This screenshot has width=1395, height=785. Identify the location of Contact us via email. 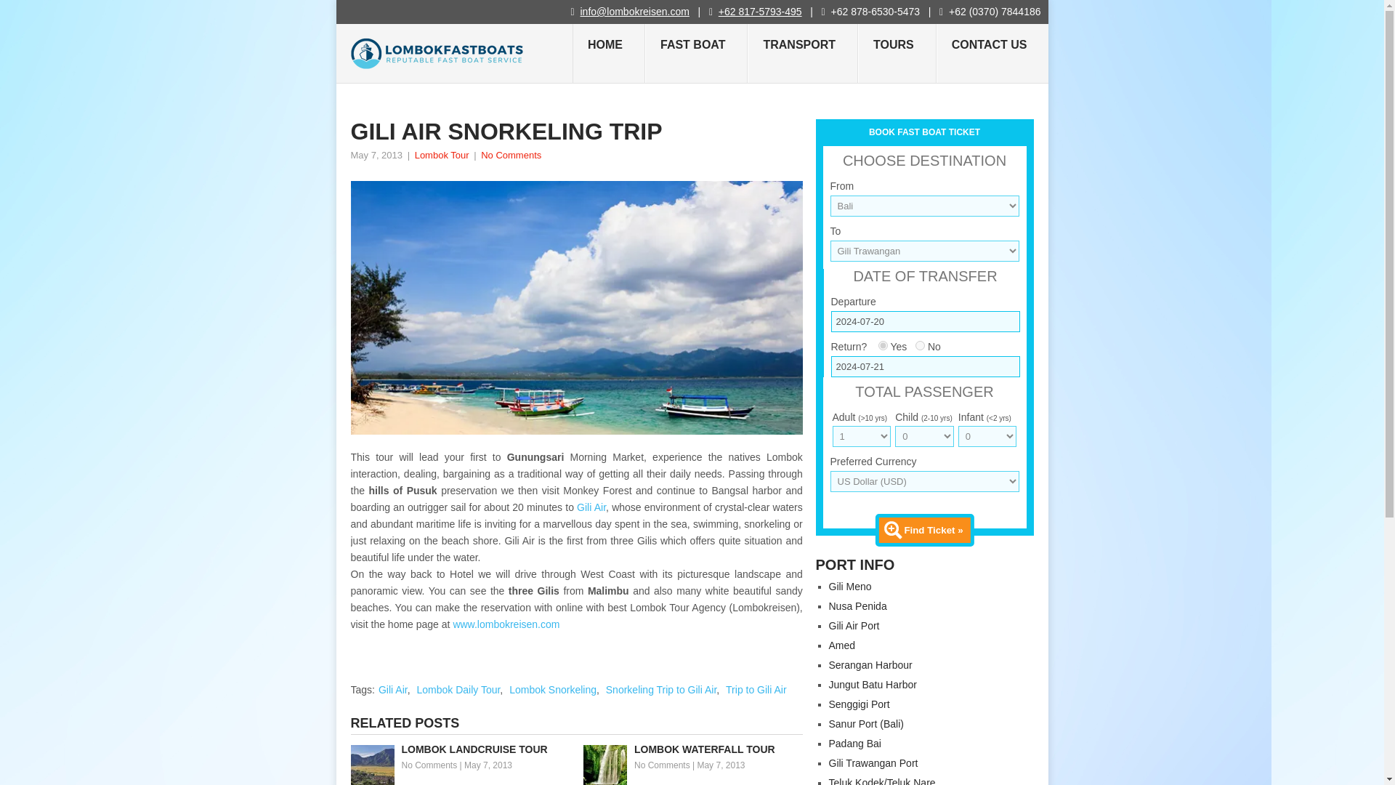
(634, 11).